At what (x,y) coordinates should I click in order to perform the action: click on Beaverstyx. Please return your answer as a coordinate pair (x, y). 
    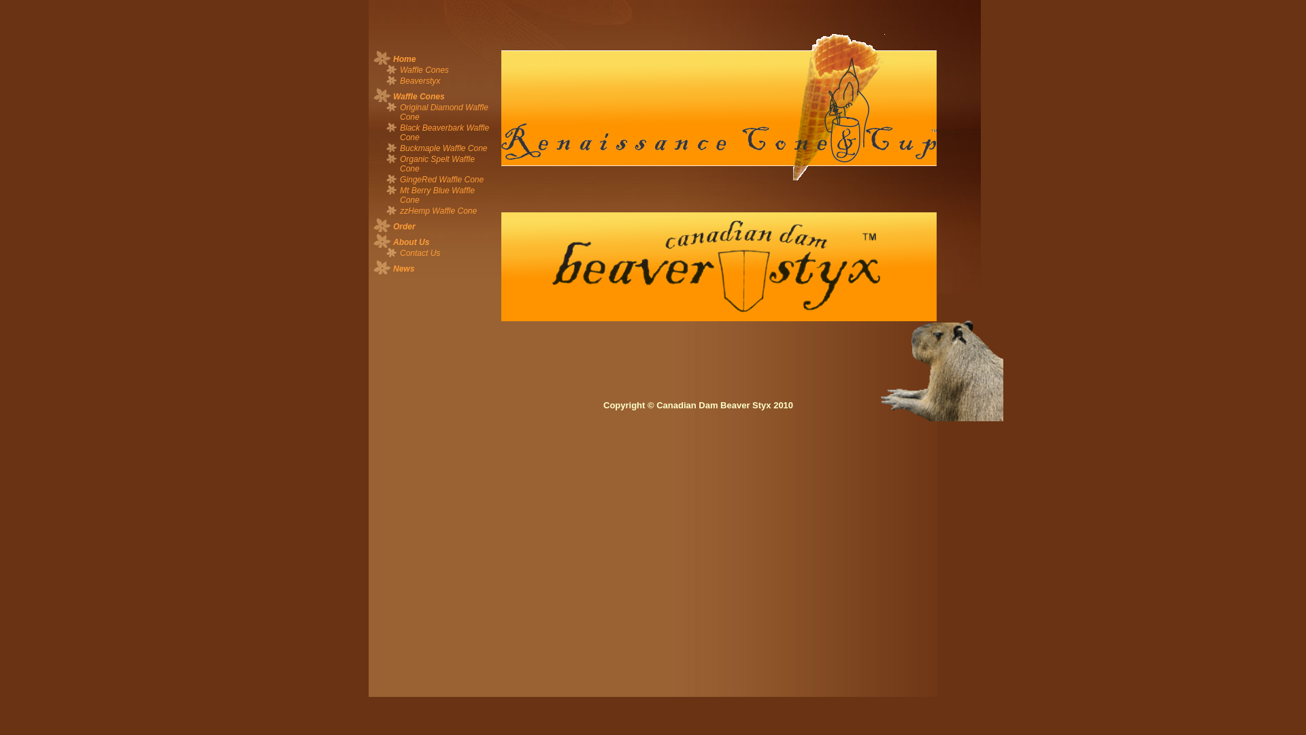
    Looking at the image, I should click on (434, 81).